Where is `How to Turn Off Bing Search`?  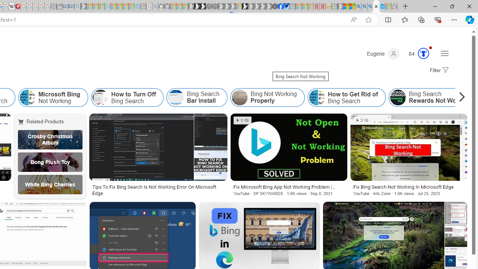 How to Turn Off Bing Search is located at coordinates (127, 97).